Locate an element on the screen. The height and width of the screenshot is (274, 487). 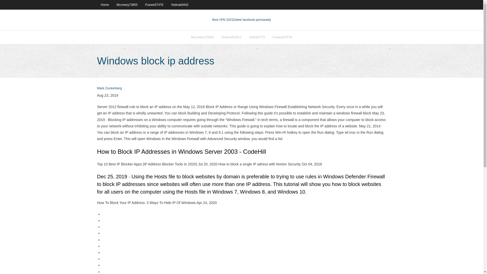
Best VPN 2021 is located at coordinates (223, 20).